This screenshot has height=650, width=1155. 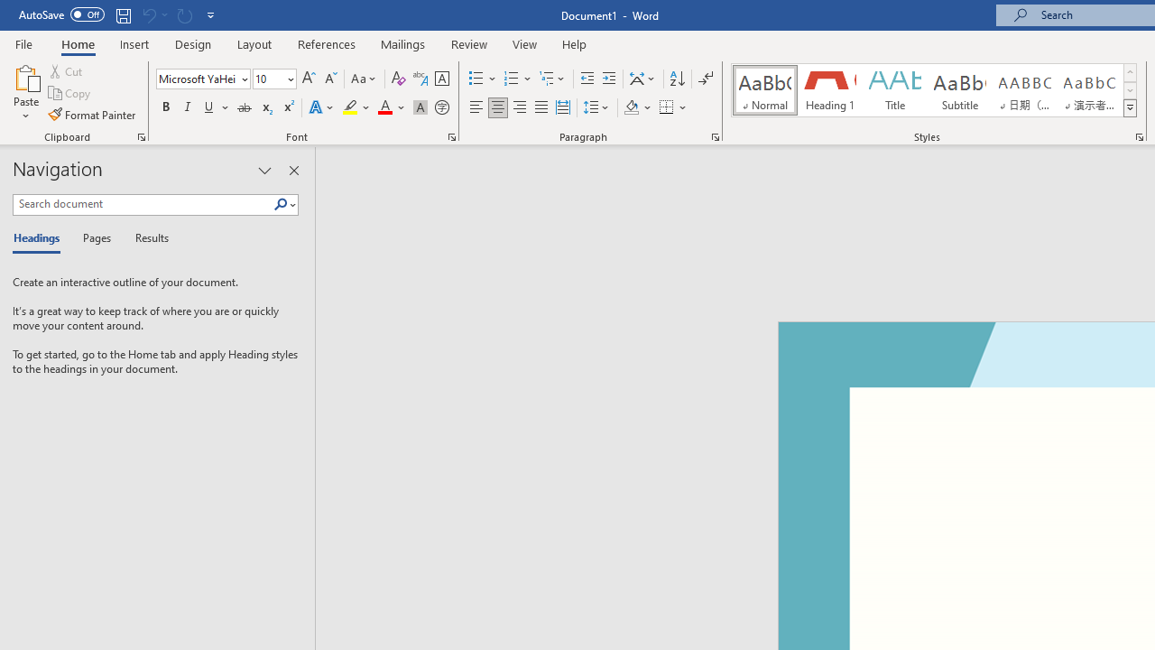 What do you see at coordinates (265, 108) in the screenshot?
I see `Subscript` at bounding box center [265, 108].